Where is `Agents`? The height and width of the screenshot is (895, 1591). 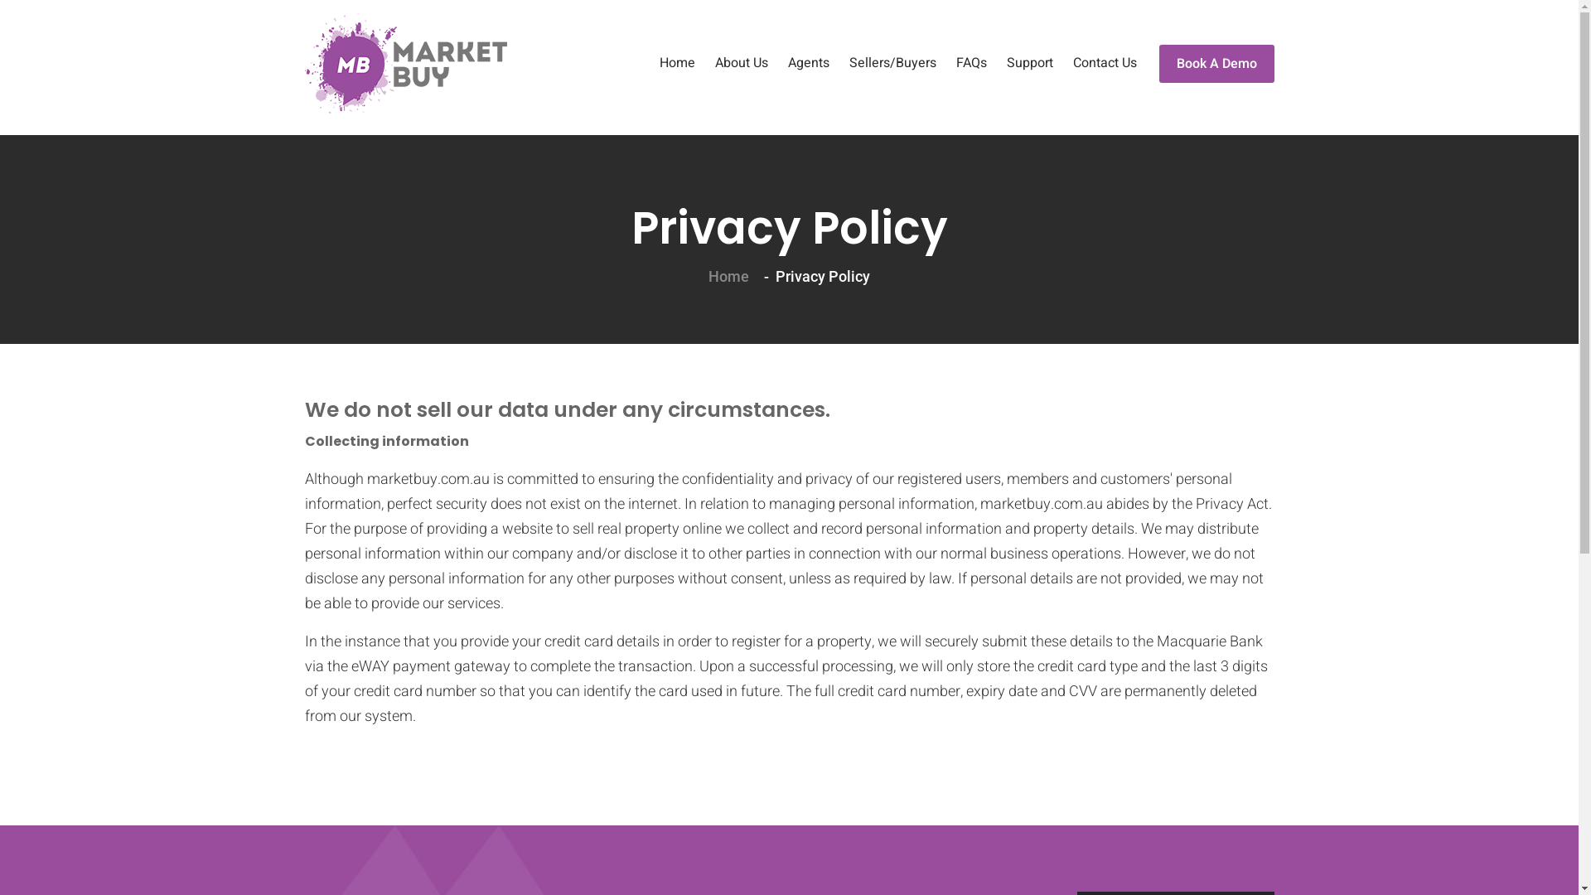 Agents is located at coordinates (808, 64).